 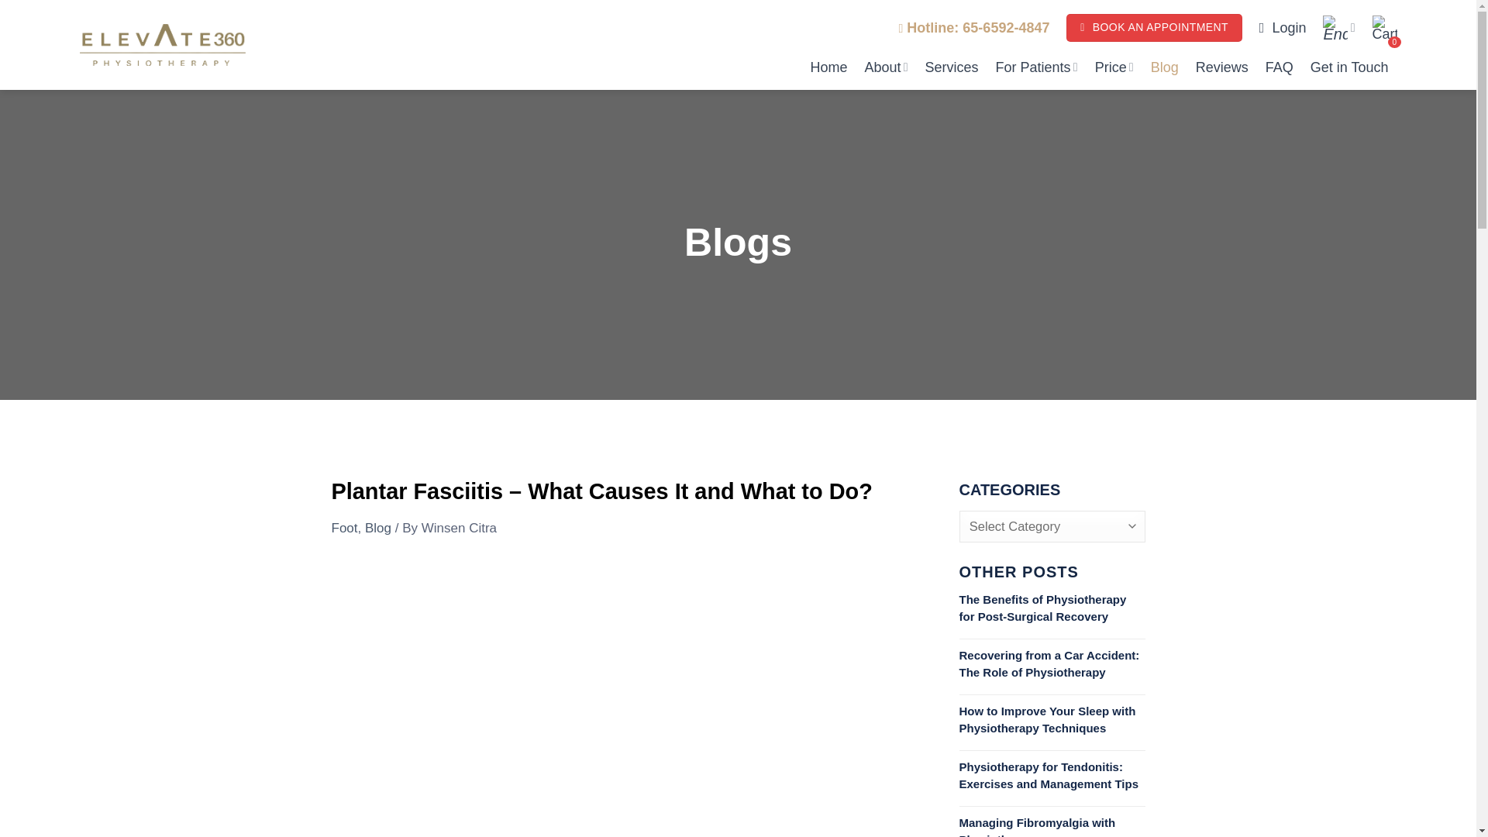 I want to click on About, so click(x=886, y=67).